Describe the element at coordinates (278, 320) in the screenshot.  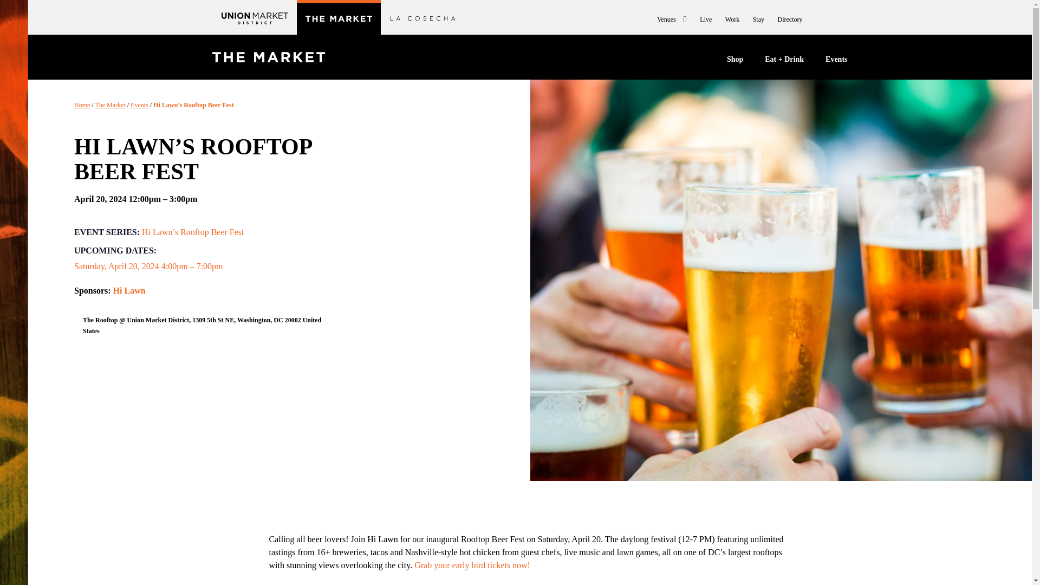
I see `District of Columbia` at that location.